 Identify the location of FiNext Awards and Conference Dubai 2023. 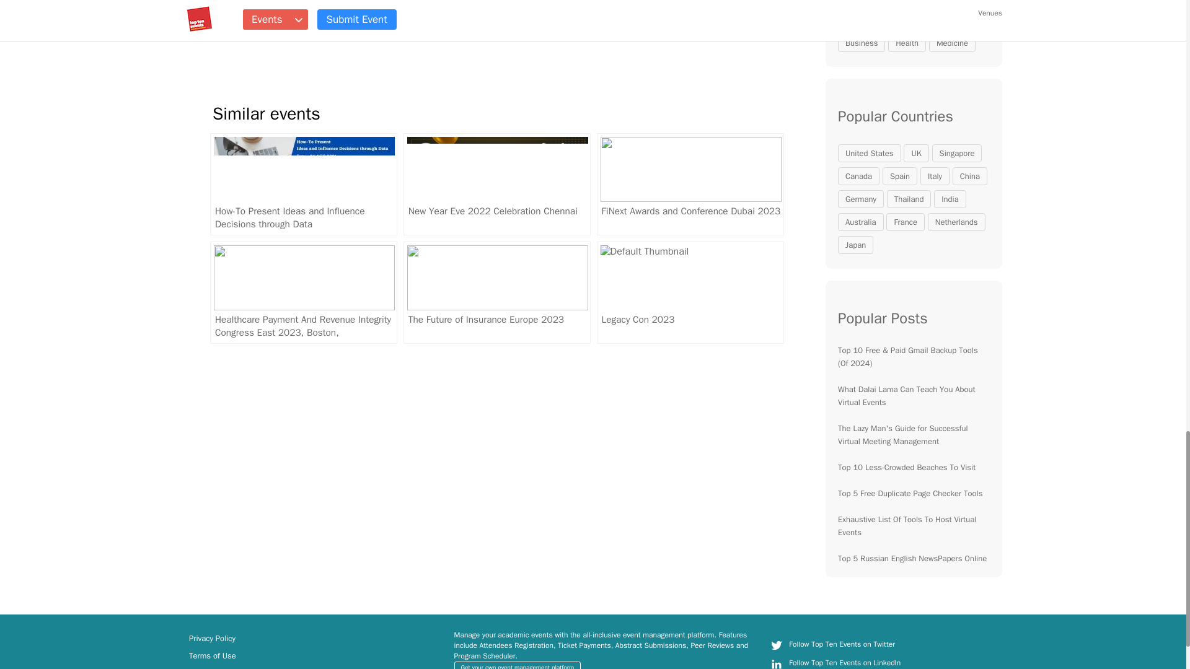
(690, 184).